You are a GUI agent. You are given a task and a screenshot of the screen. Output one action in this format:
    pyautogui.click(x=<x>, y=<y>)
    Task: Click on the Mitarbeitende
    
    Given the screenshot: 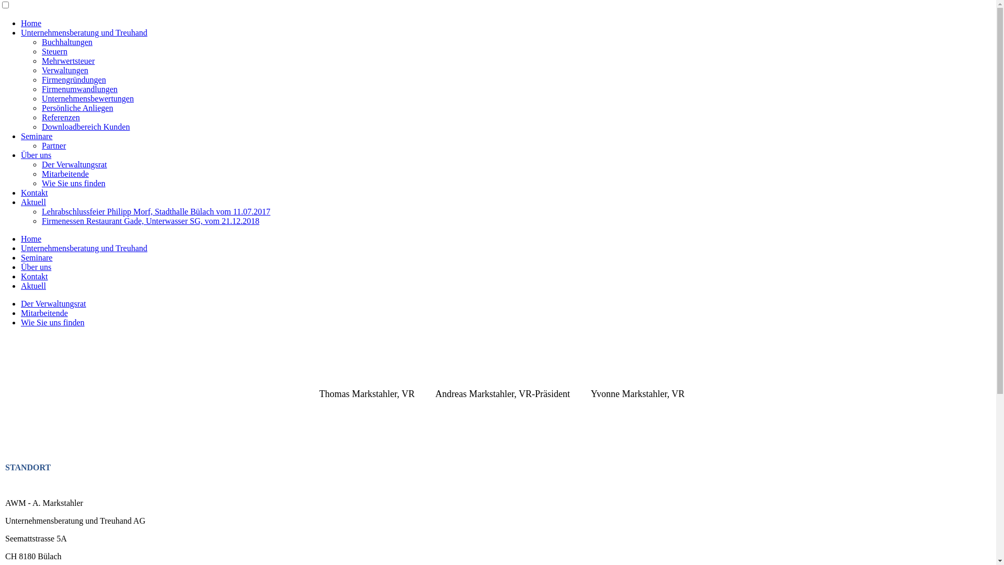 What is the action you would take?
    pyautogui.click(x=44, y=313)
    